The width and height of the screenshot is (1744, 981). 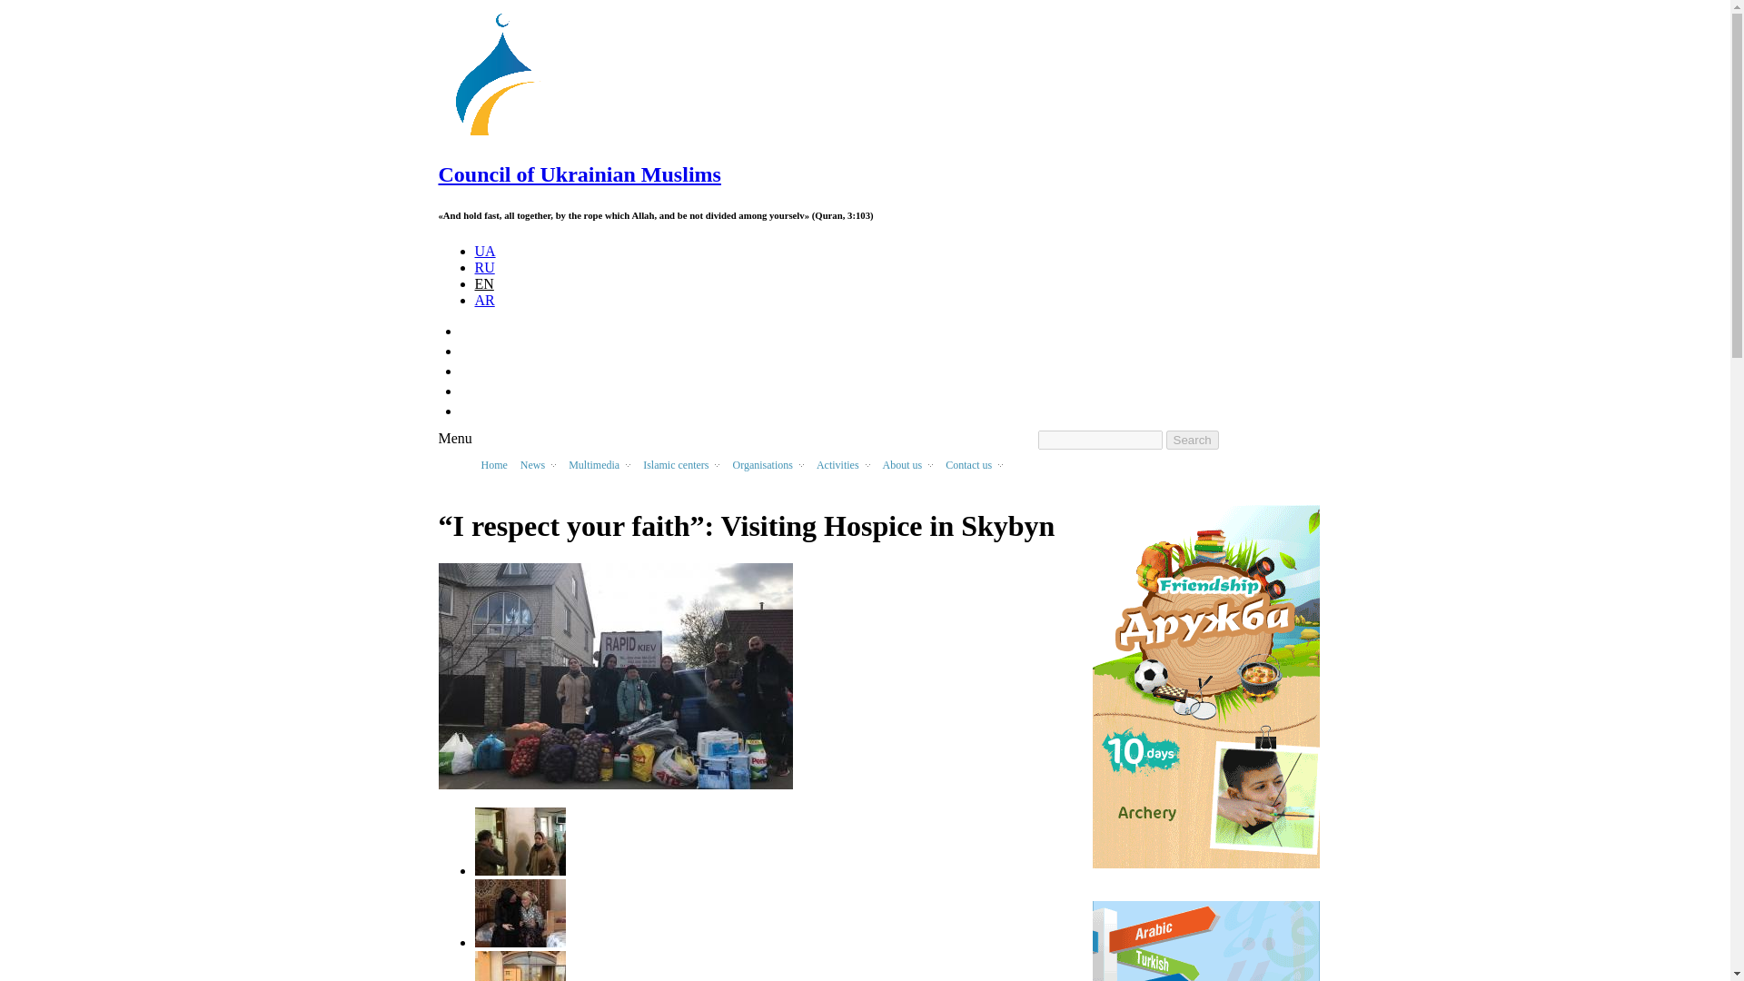 What do you see at coordinates (680, 469) in the screenshot?
I see `Islamic centers` at bounding box center [680, 469].